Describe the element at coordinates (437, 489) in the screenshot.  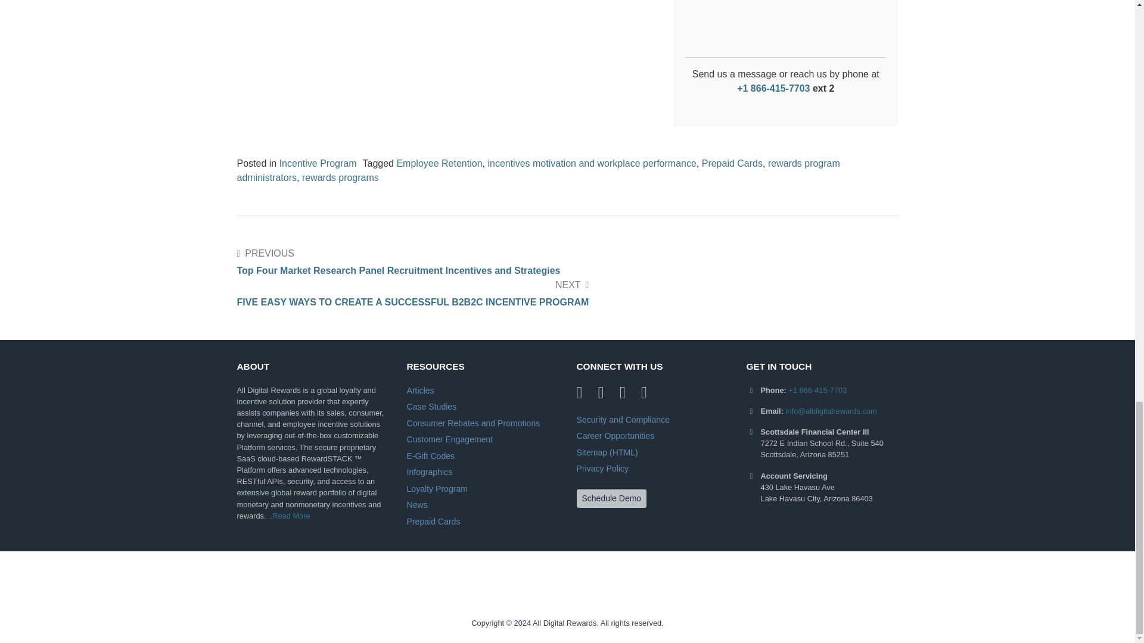
I see `Loyalty Program` at that location.